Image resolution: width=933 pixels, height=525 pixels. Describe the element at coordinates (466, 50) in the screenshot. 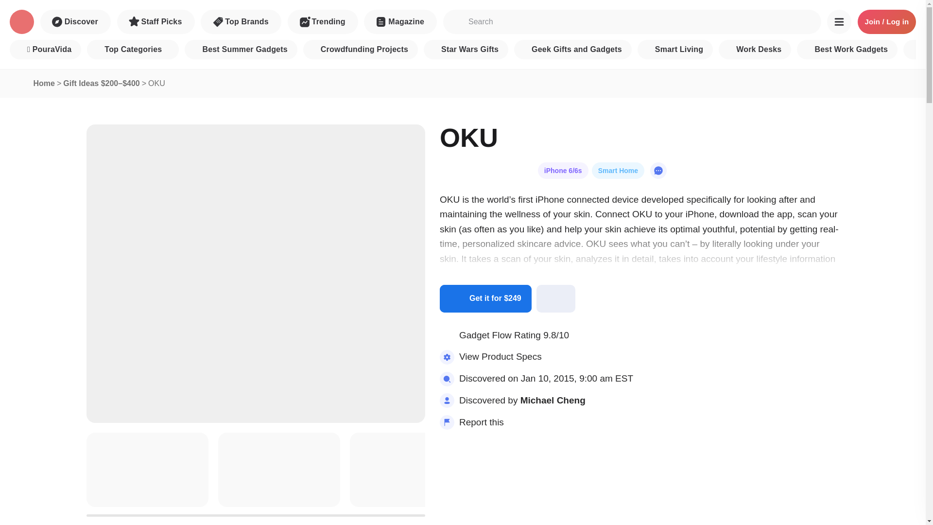

I see `Star Wars Gifts` at that location.